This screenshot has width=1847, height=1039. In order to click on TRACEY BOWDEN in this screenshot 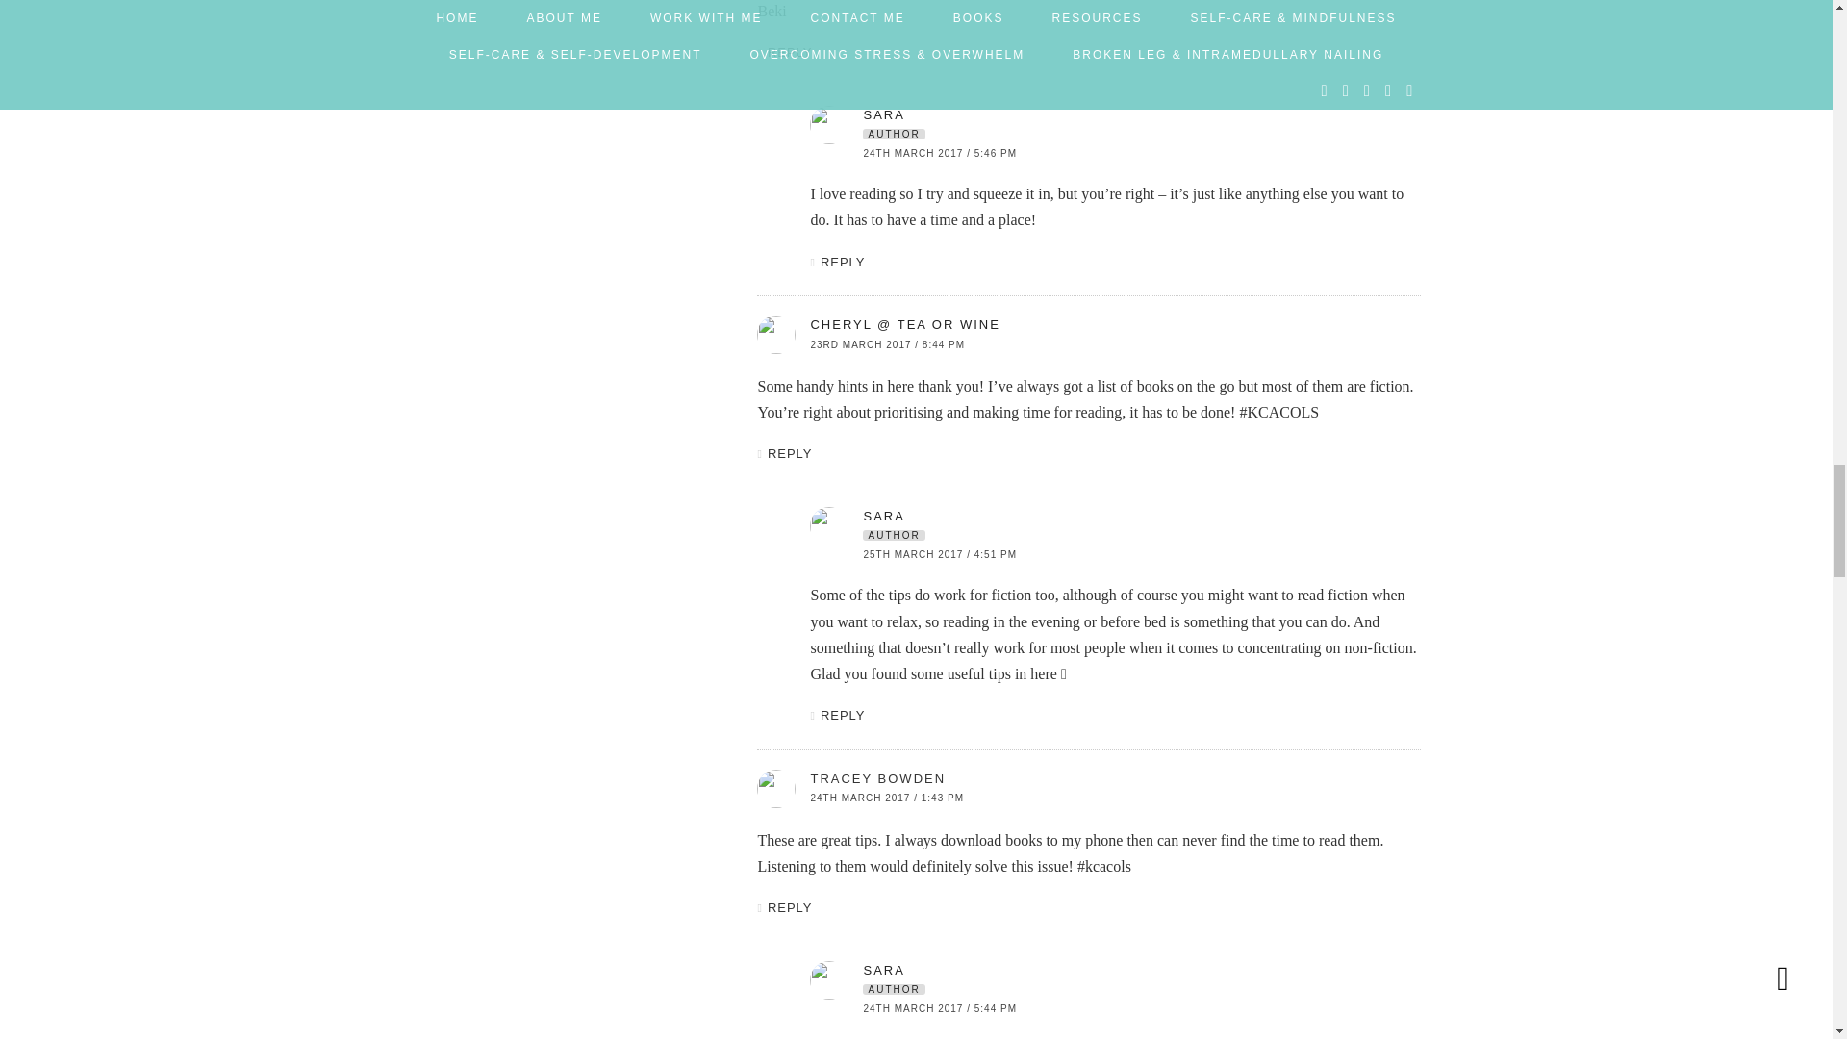, I will do `click(877, 778)`.